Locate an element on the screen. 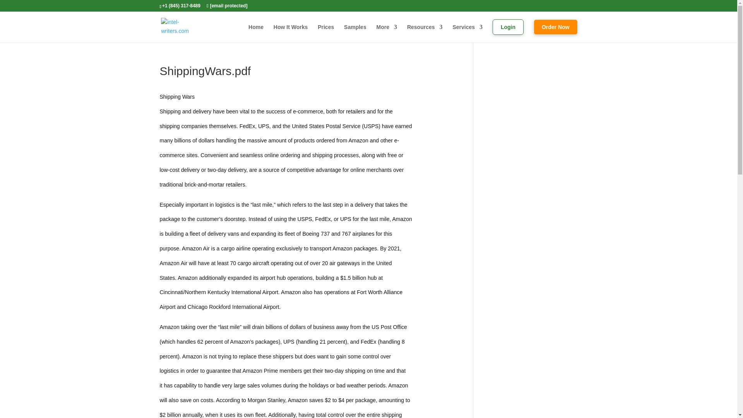 This screenshot has height=418, width=743. Prices is located at coordinates (326, 31).